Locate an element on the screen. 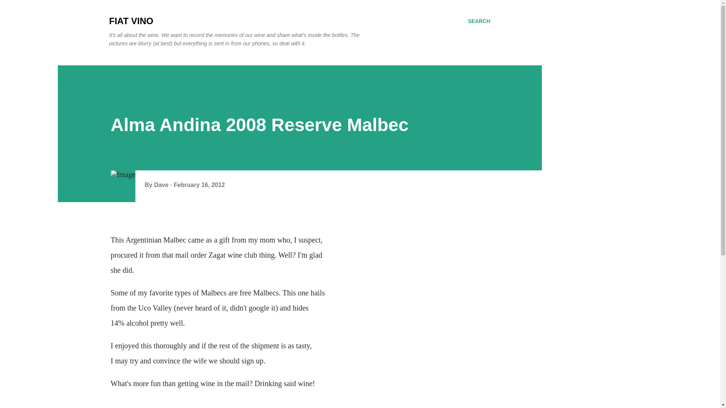 The image size is (726, 408). FIAT VINO is located at coordinates (131, 21).